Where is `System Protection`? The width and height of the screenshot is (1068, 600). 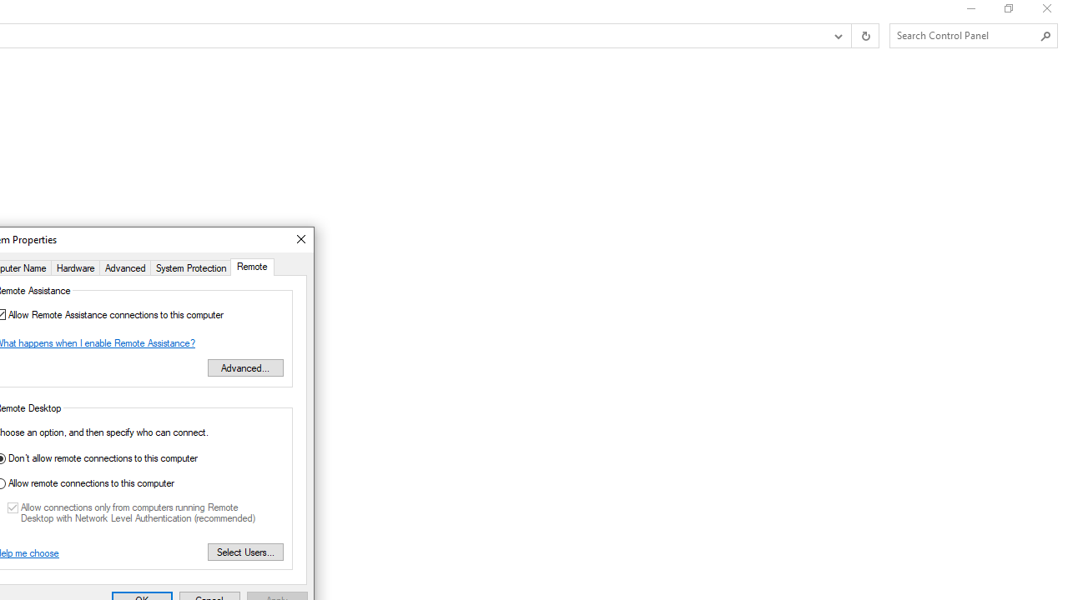
System Protection is located at coordinates (190, 267).